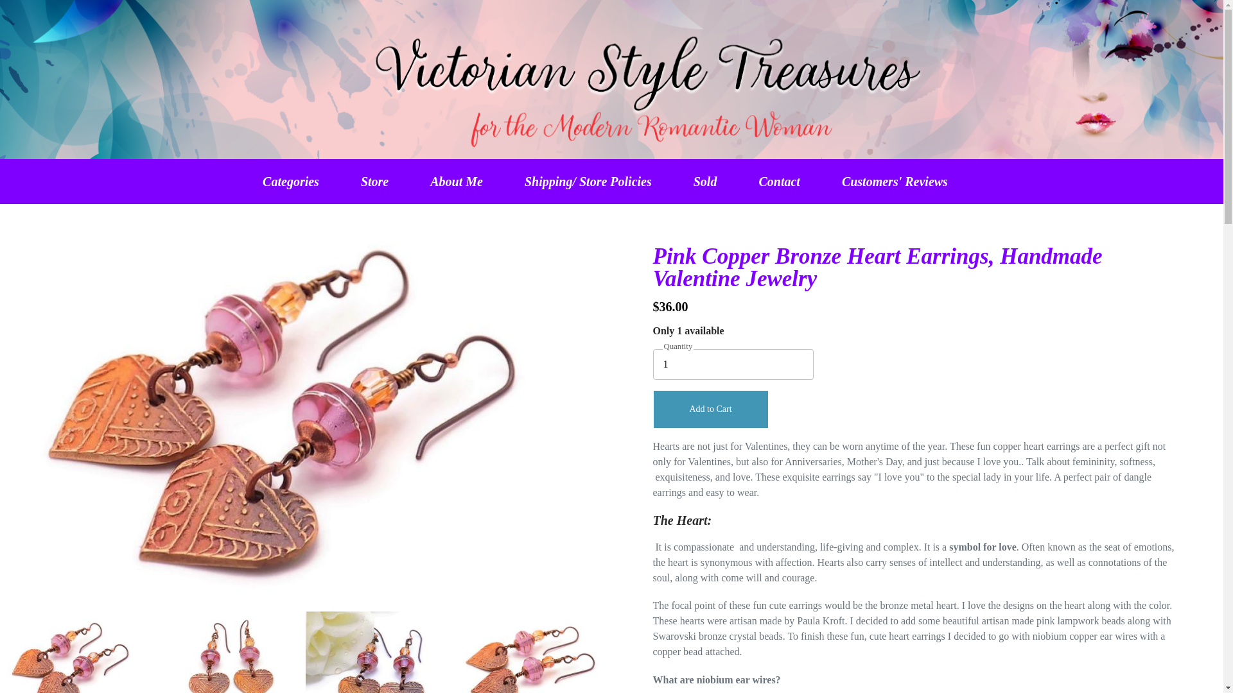  What do you see at coordinates (732, 364) in the screenshot?
I see `1` at bounding box center [732, 364].